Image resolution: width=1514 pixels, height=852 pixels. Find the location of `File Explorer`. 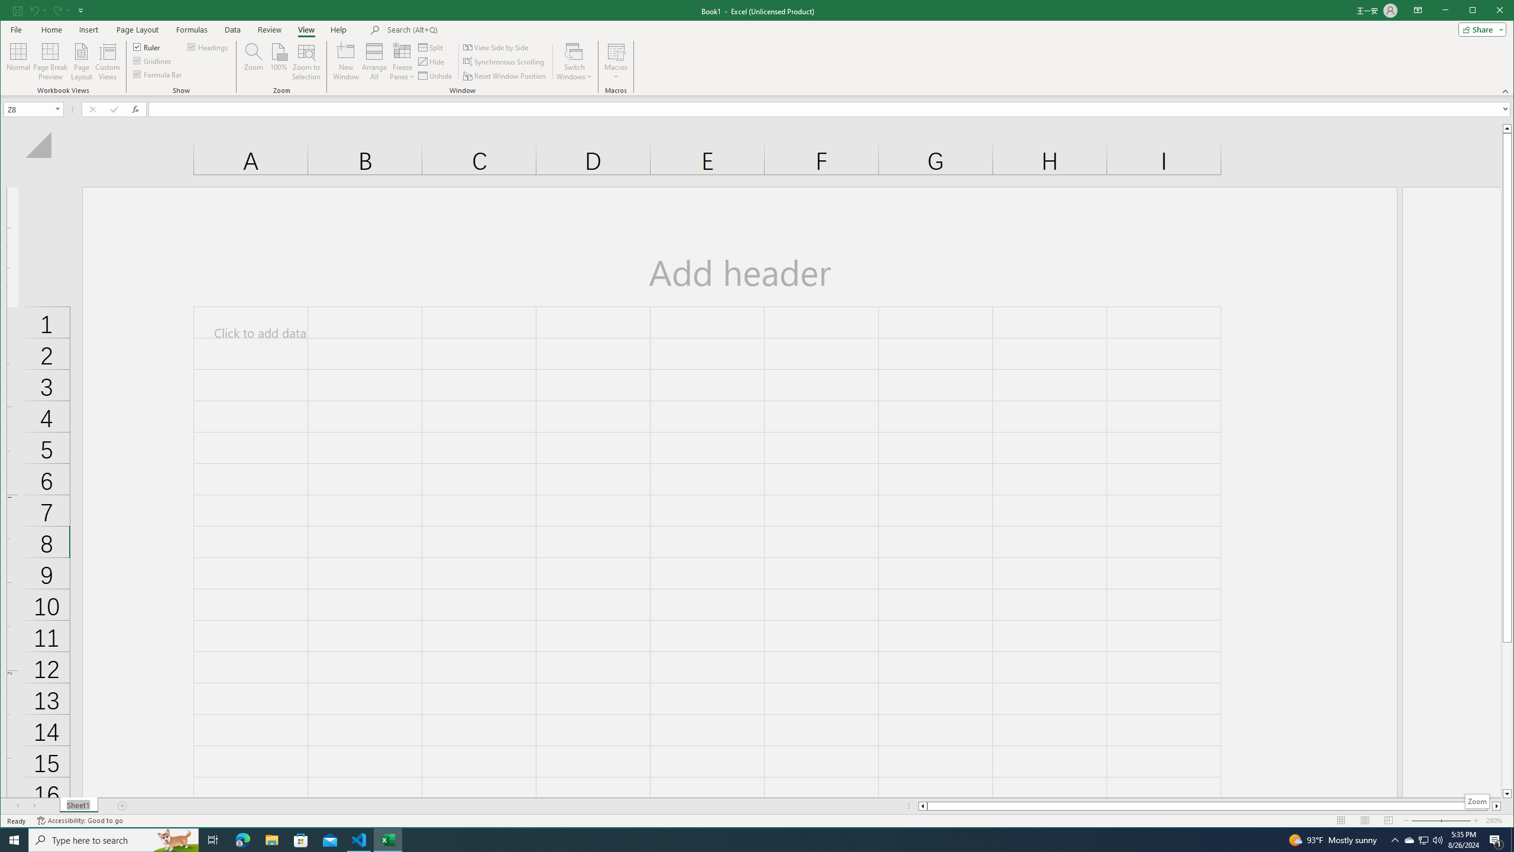

File Explorer is located at coordinates (271, 840).